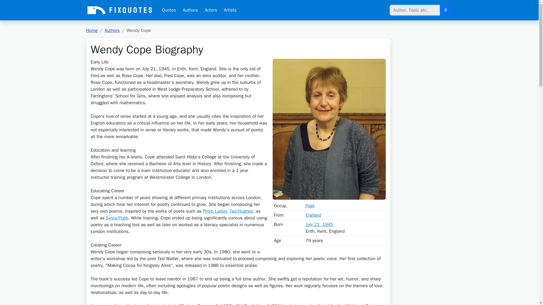 Image resolution: width=543 pixels, height=305 pixels. I want to click on Ted Hughes, so click(241, 211).